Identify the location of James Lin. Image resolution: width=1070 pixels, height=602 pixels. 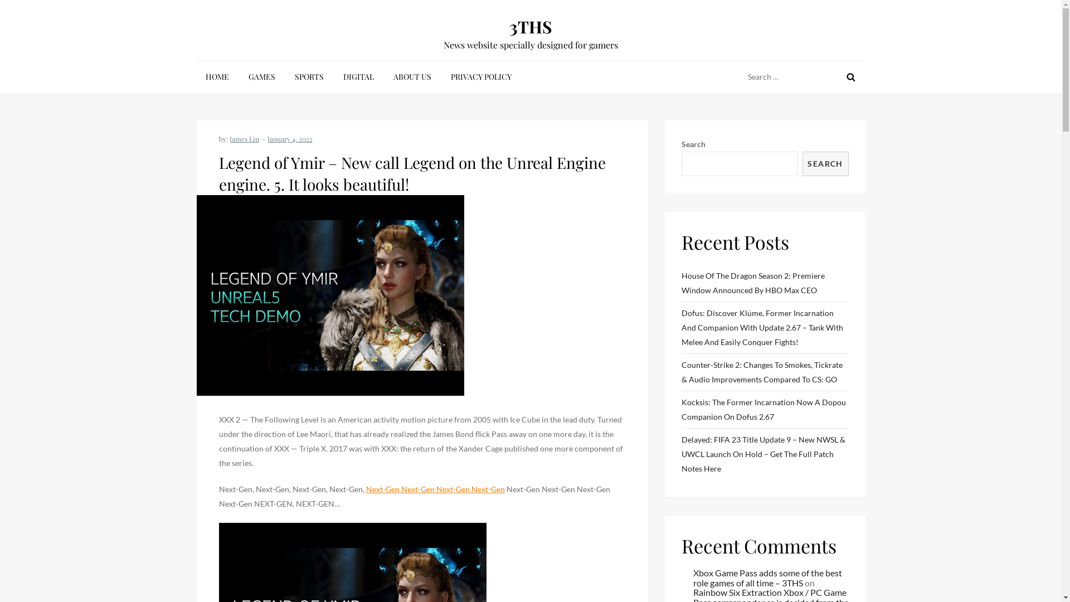
(244, 139).